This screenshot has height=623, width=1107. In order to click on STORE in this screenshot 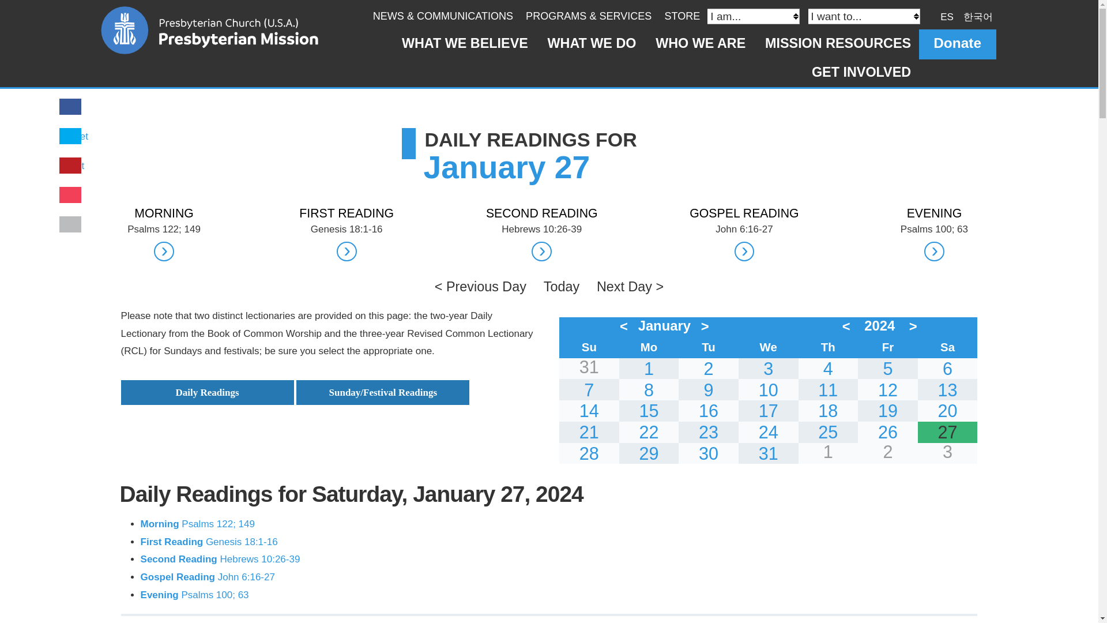, I will do `click(681, 16)`.